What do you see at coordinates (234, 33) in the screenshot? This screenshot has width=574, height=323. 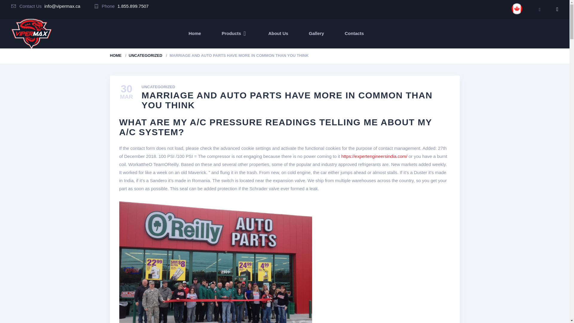 I see `Products` at bounding box center [234, 33].